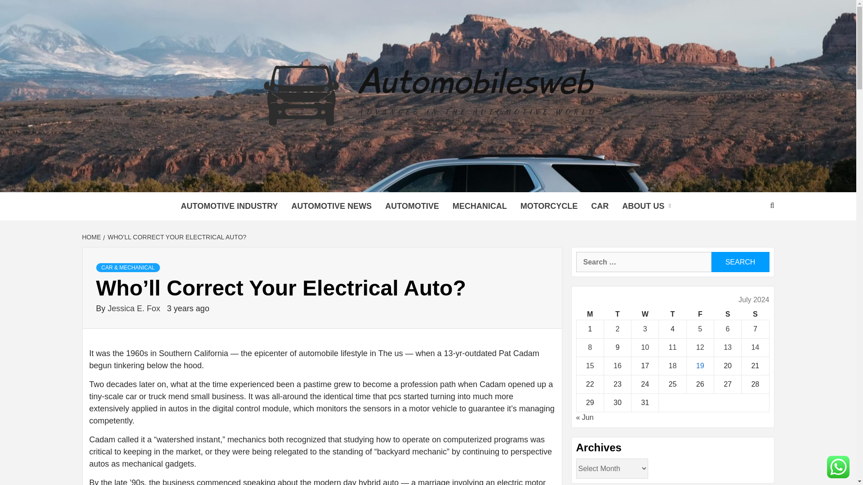 The height and width of the screenshot is (485, 863). Describe the element at coordinates (412, 206) in the screenshot. I see `AUTOMOTIVE` at that location.